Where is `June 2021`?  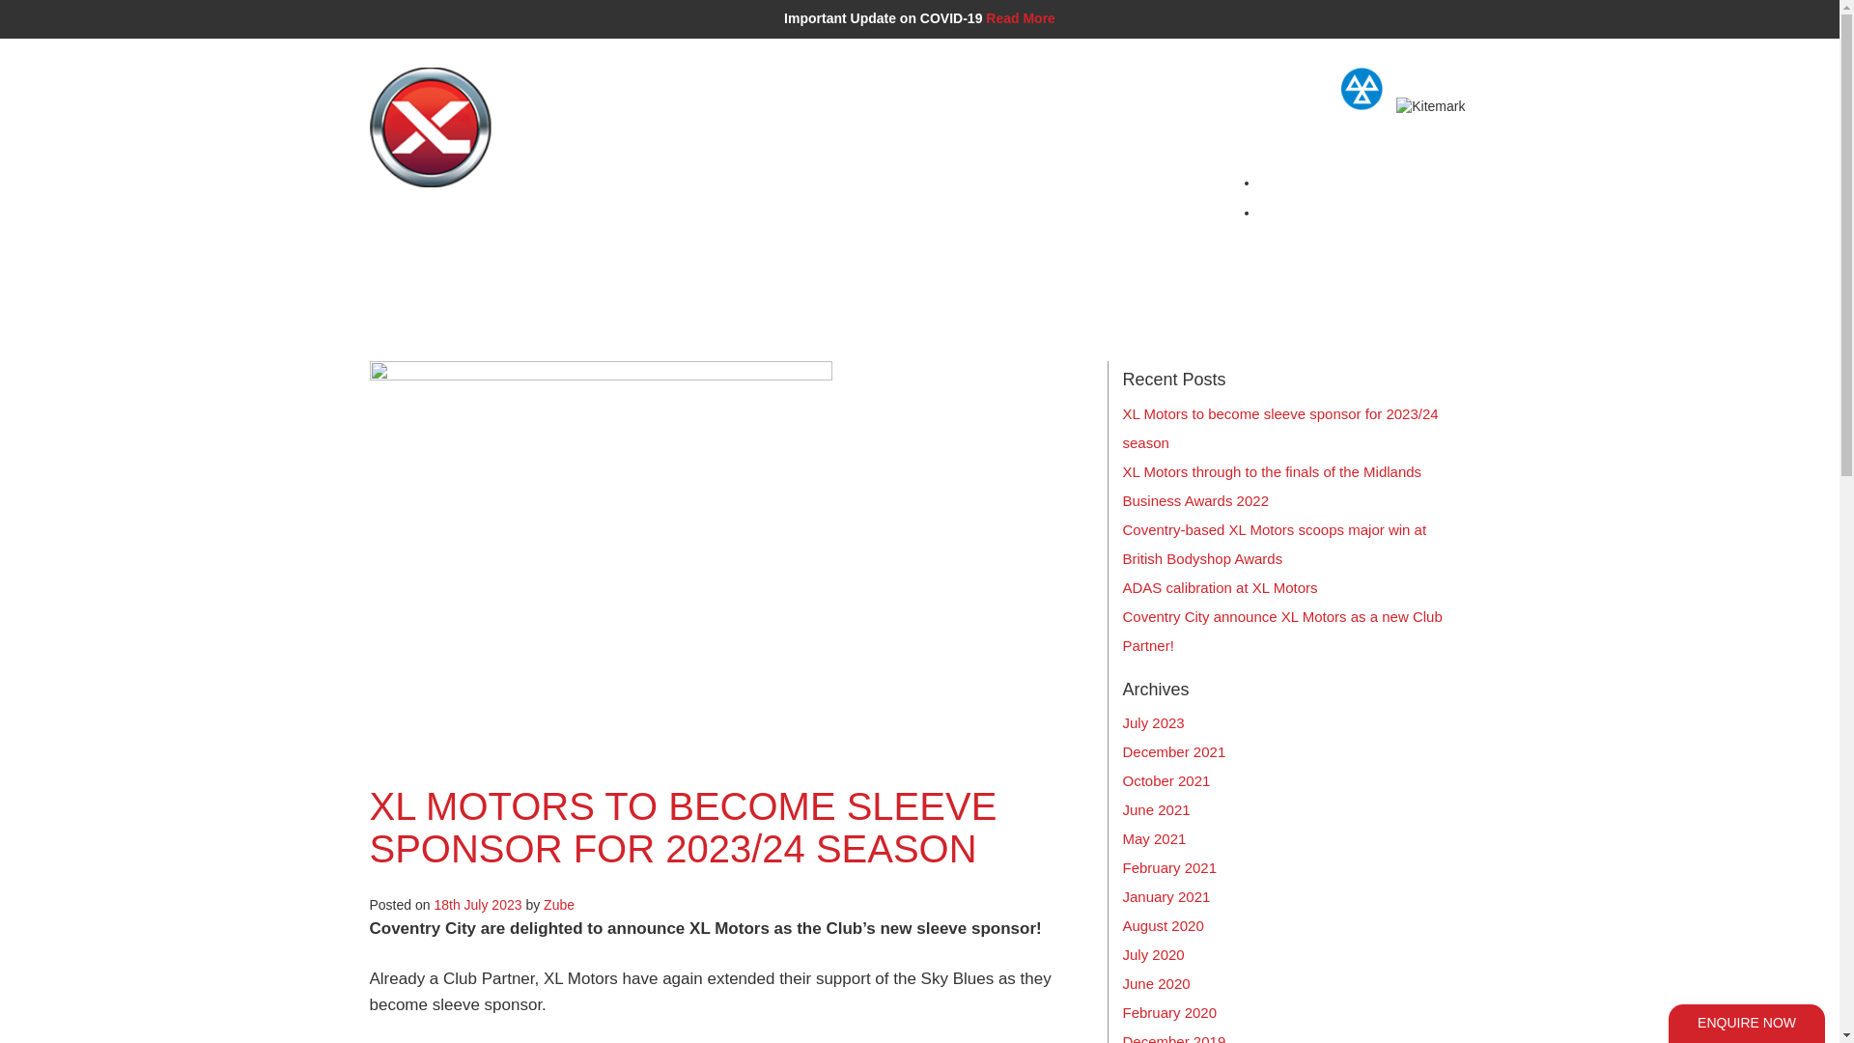 June 2021 is located at coordinates (1155, 809).